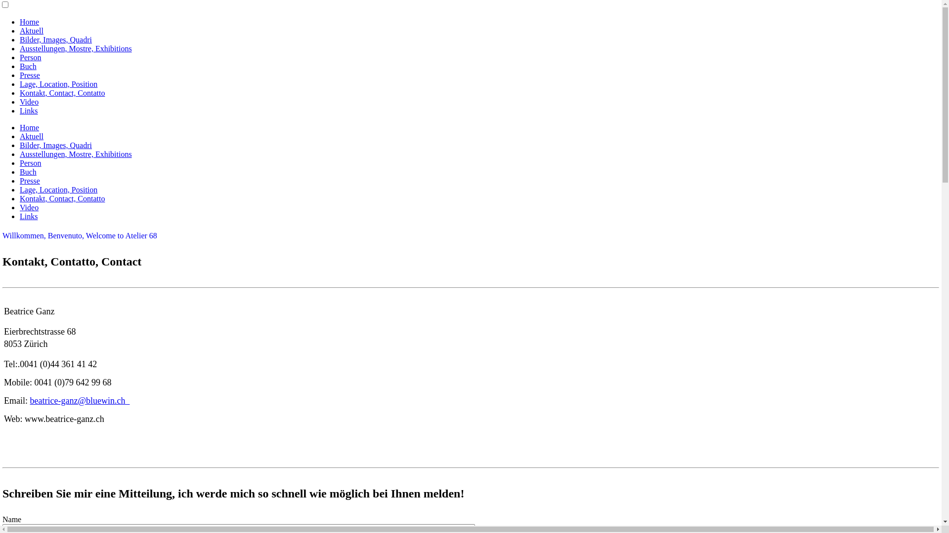 The width and height of the screenshot is (949, 533). I want to click on Video, so click(29, 207).